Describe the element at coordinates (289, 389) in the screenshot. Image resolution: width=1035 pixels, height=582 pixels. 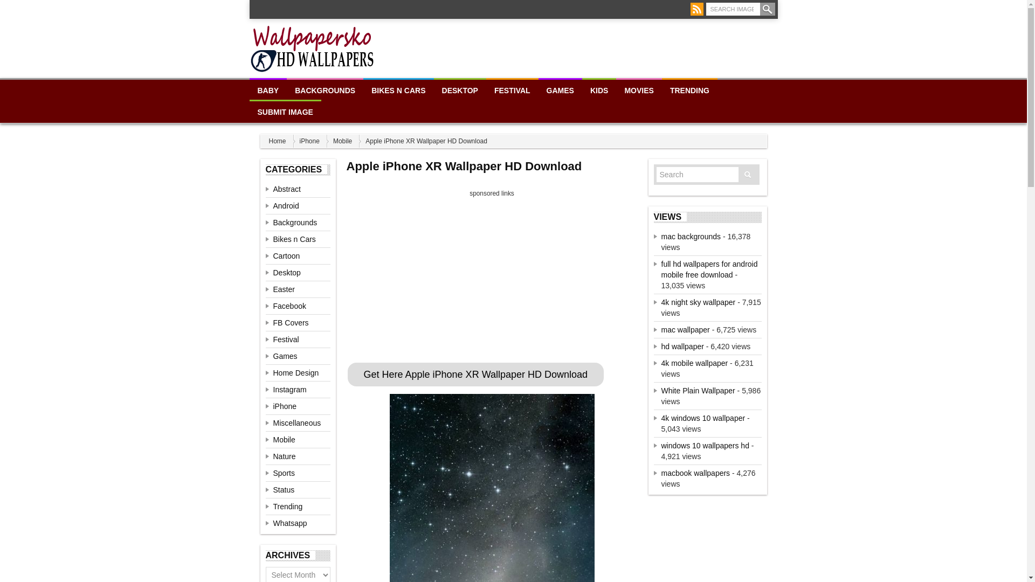
I see `Instagram` at that location.